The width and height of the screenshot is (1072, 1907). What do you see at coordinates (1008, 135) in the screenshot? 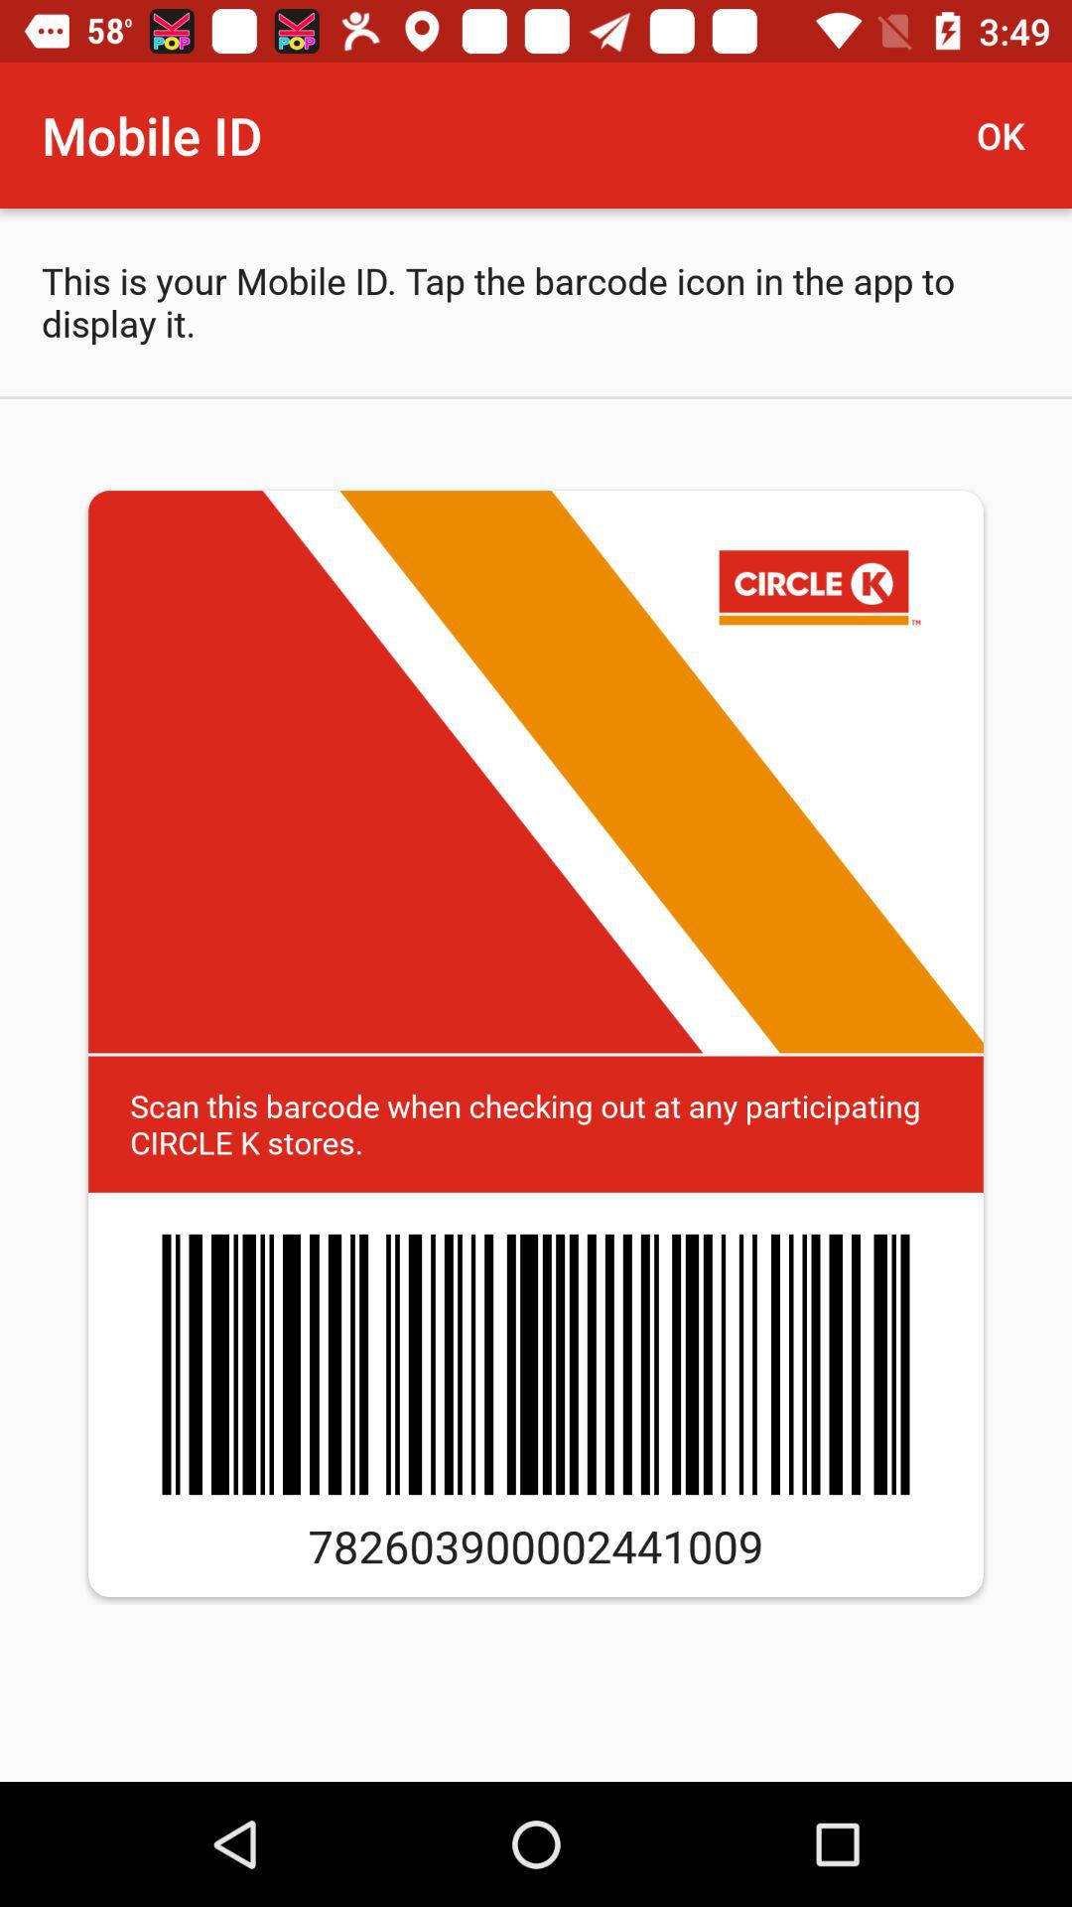
I see `launch the item above the this is your` at bounding box center [1008, 135].